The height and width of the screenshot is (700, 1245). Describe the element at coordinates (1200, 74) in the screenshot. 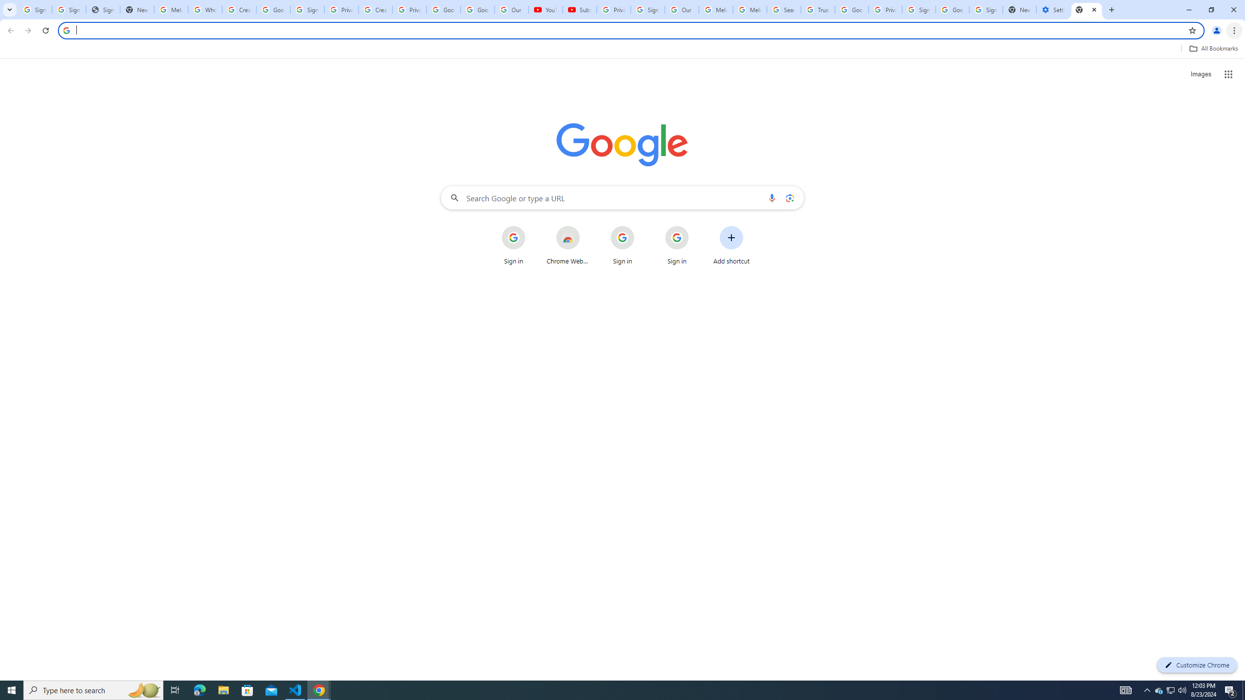

I see `Search for Images ` at that location.